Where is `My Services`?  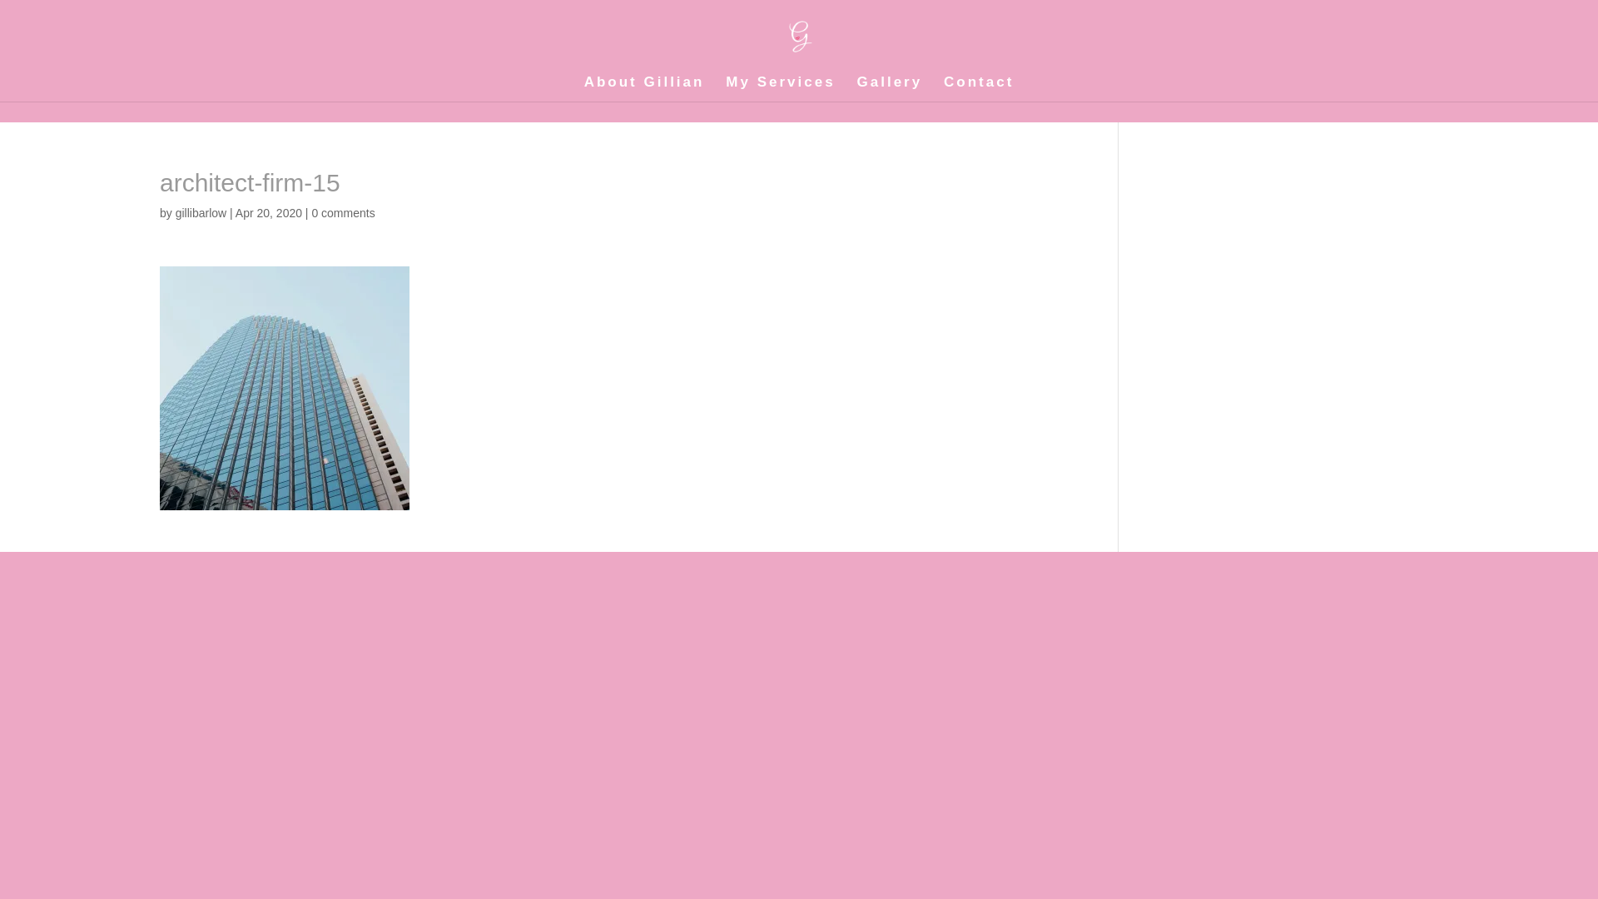 My Services is located at coordinates (780, 89).